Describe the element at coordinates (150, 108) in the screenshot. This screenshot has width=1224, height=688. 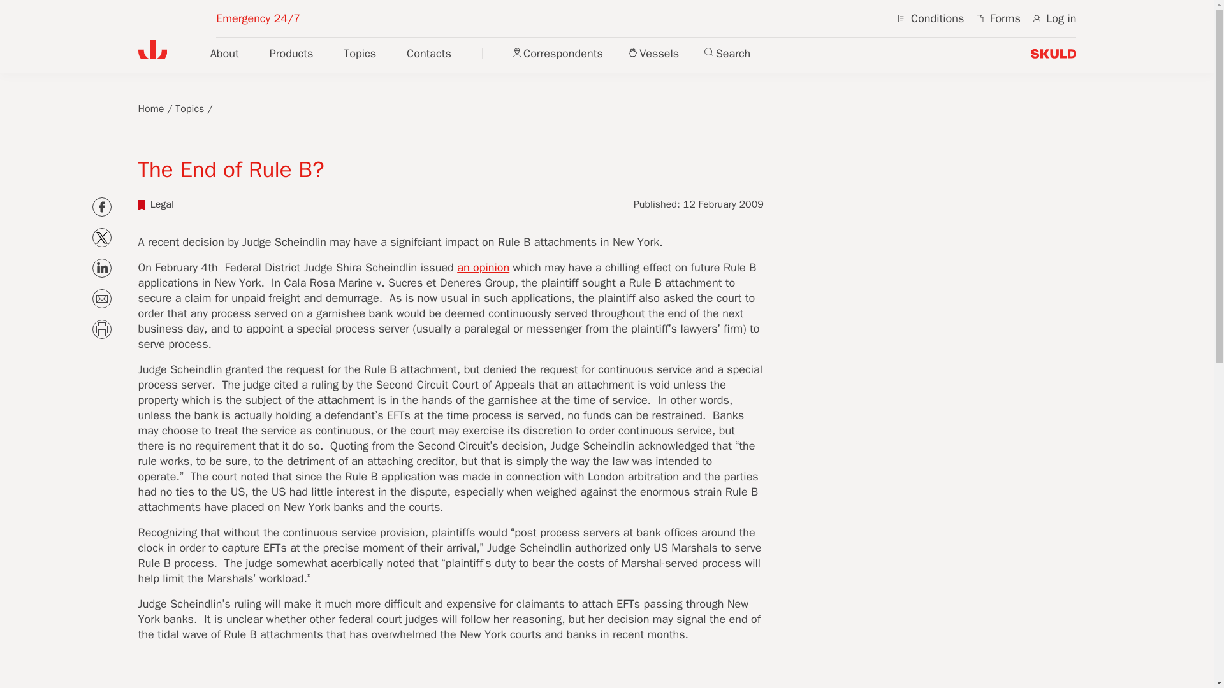
I see `Home` at that location.